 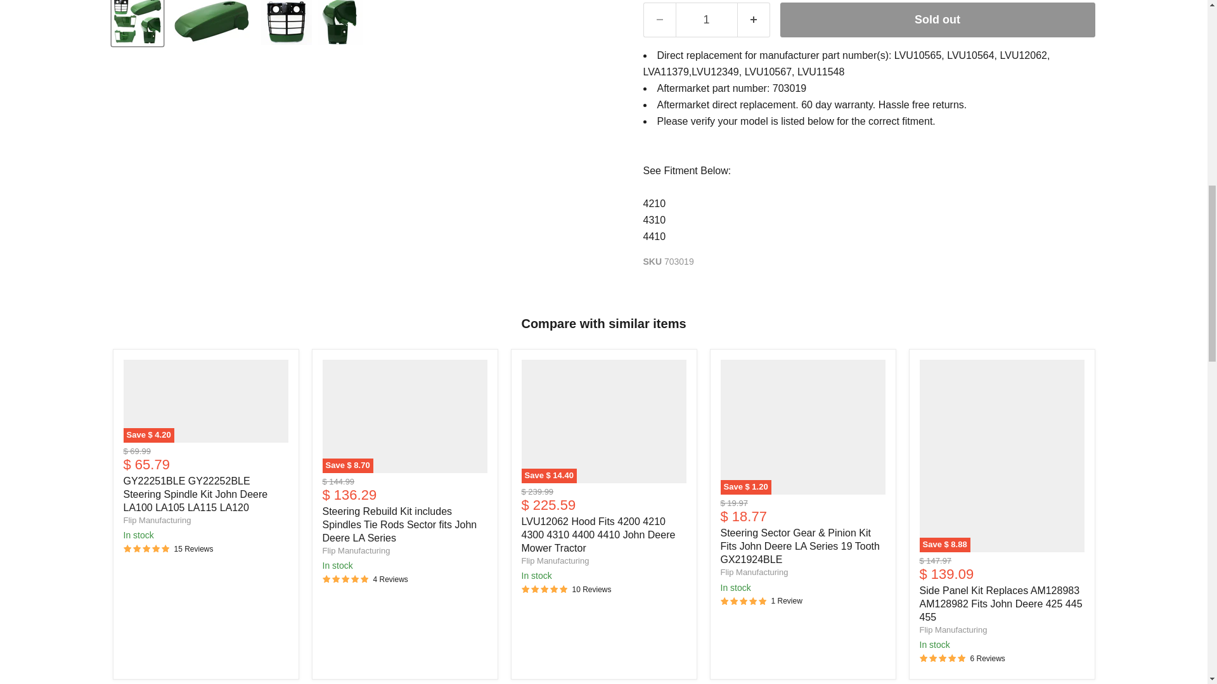 I want to click on Flip Manufacturing, so click(x=754, y=573).